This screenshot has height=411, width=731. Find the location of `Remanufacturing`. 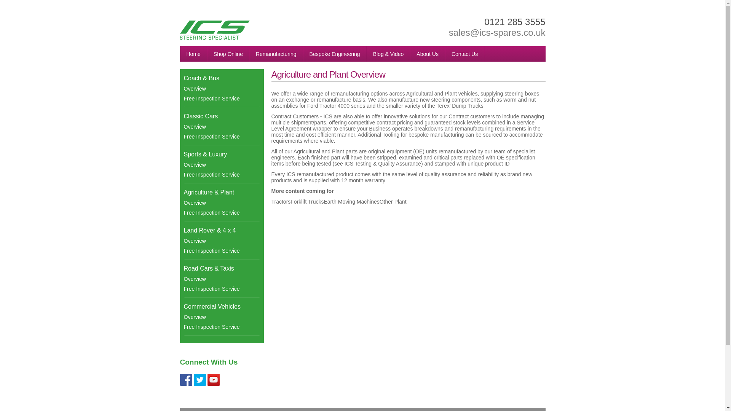

Remanufacturing is located at coordinates (276, 54).